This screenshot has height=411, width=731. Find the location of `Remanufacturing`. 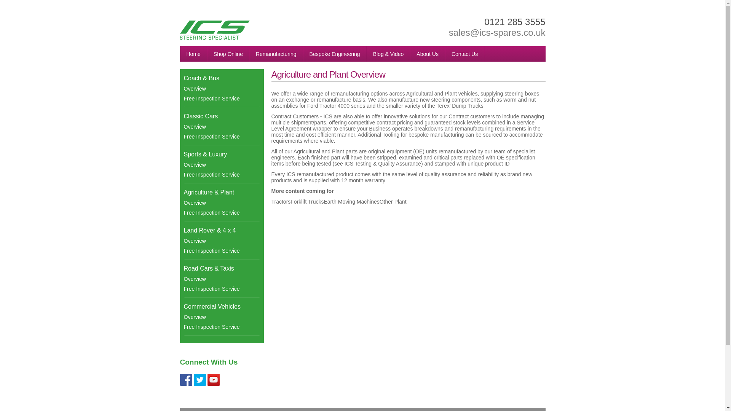

Remanufacturing is located at coordinates (276, 54).